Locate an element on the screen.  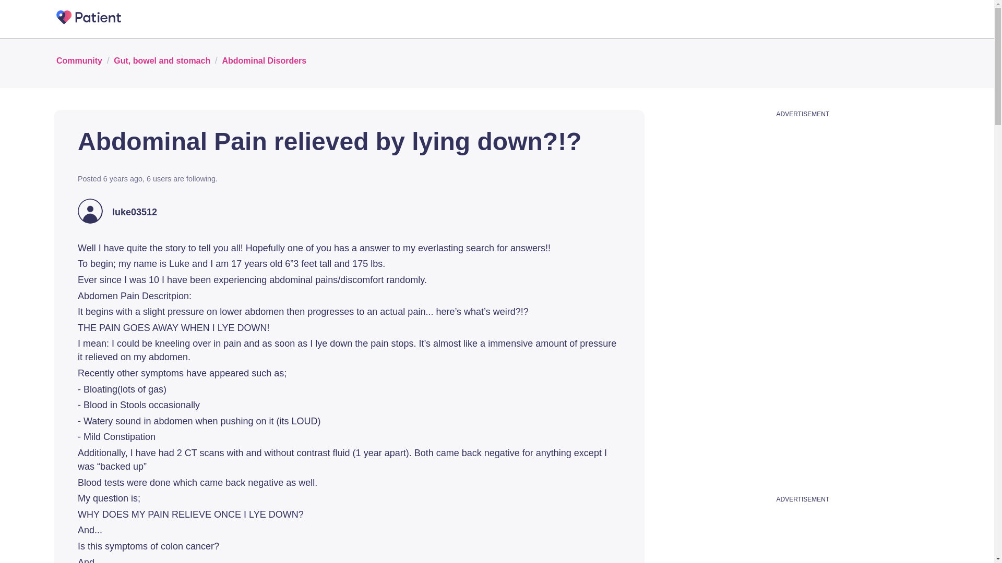
View luke03512's profile is located at coordinates (135, 213).